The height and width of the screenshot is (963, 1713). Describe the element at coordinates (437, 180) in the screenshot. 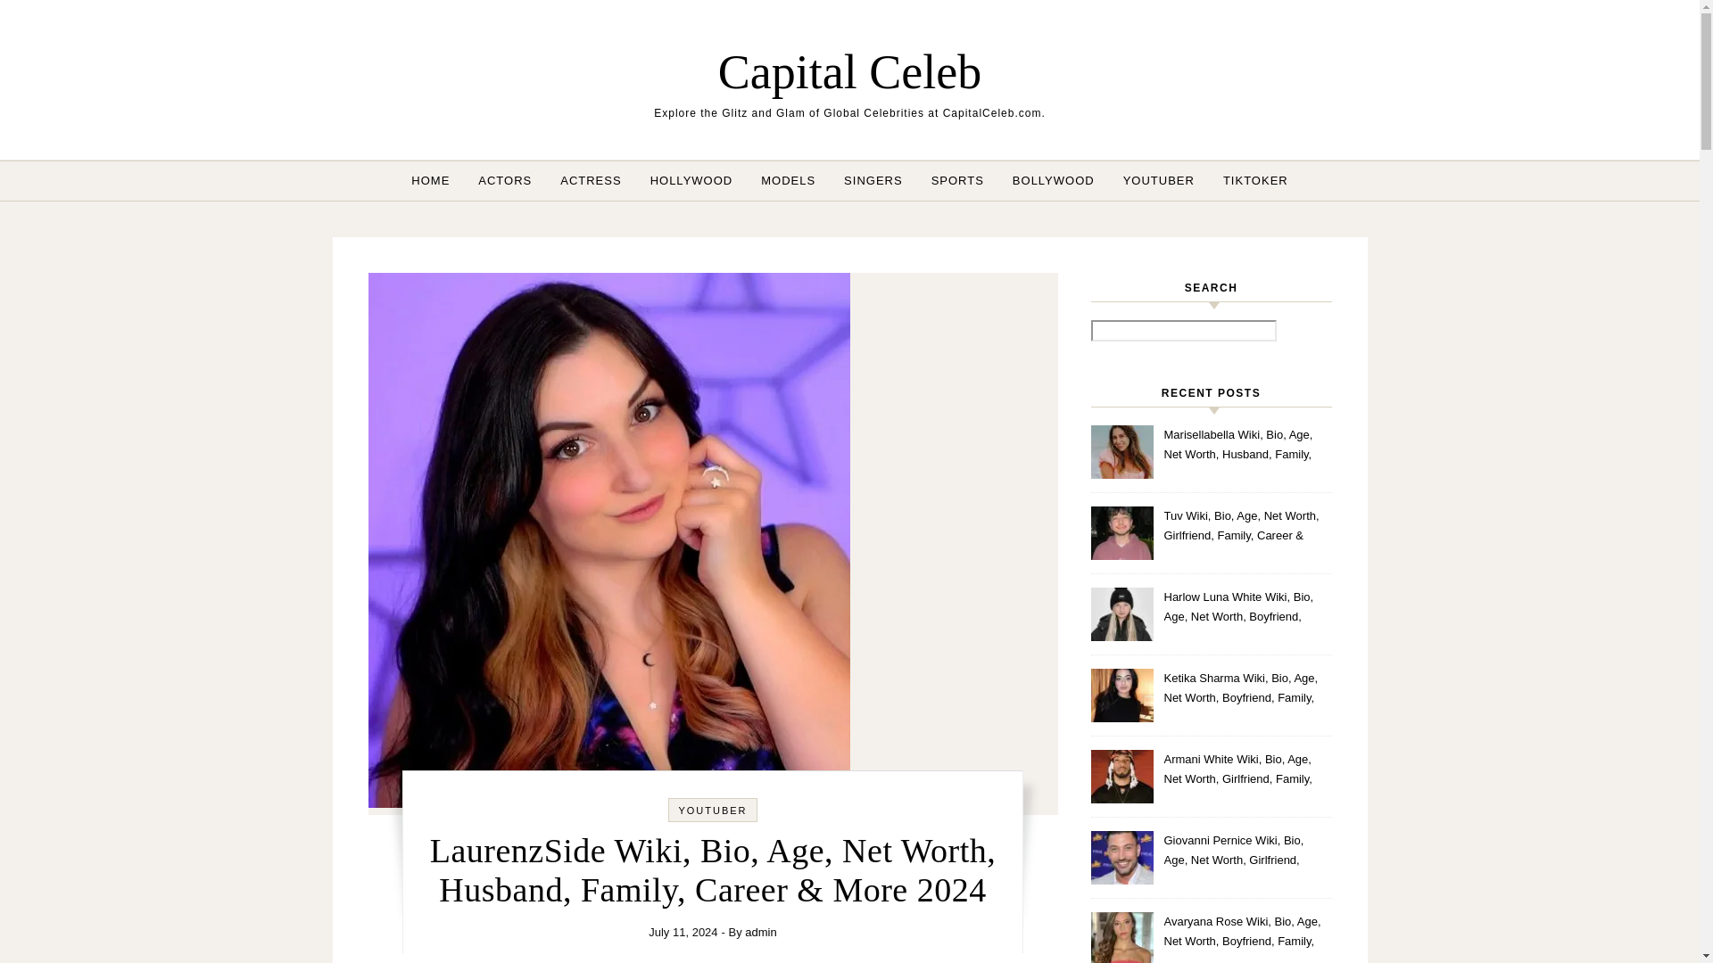

I see `HOME` at that location.